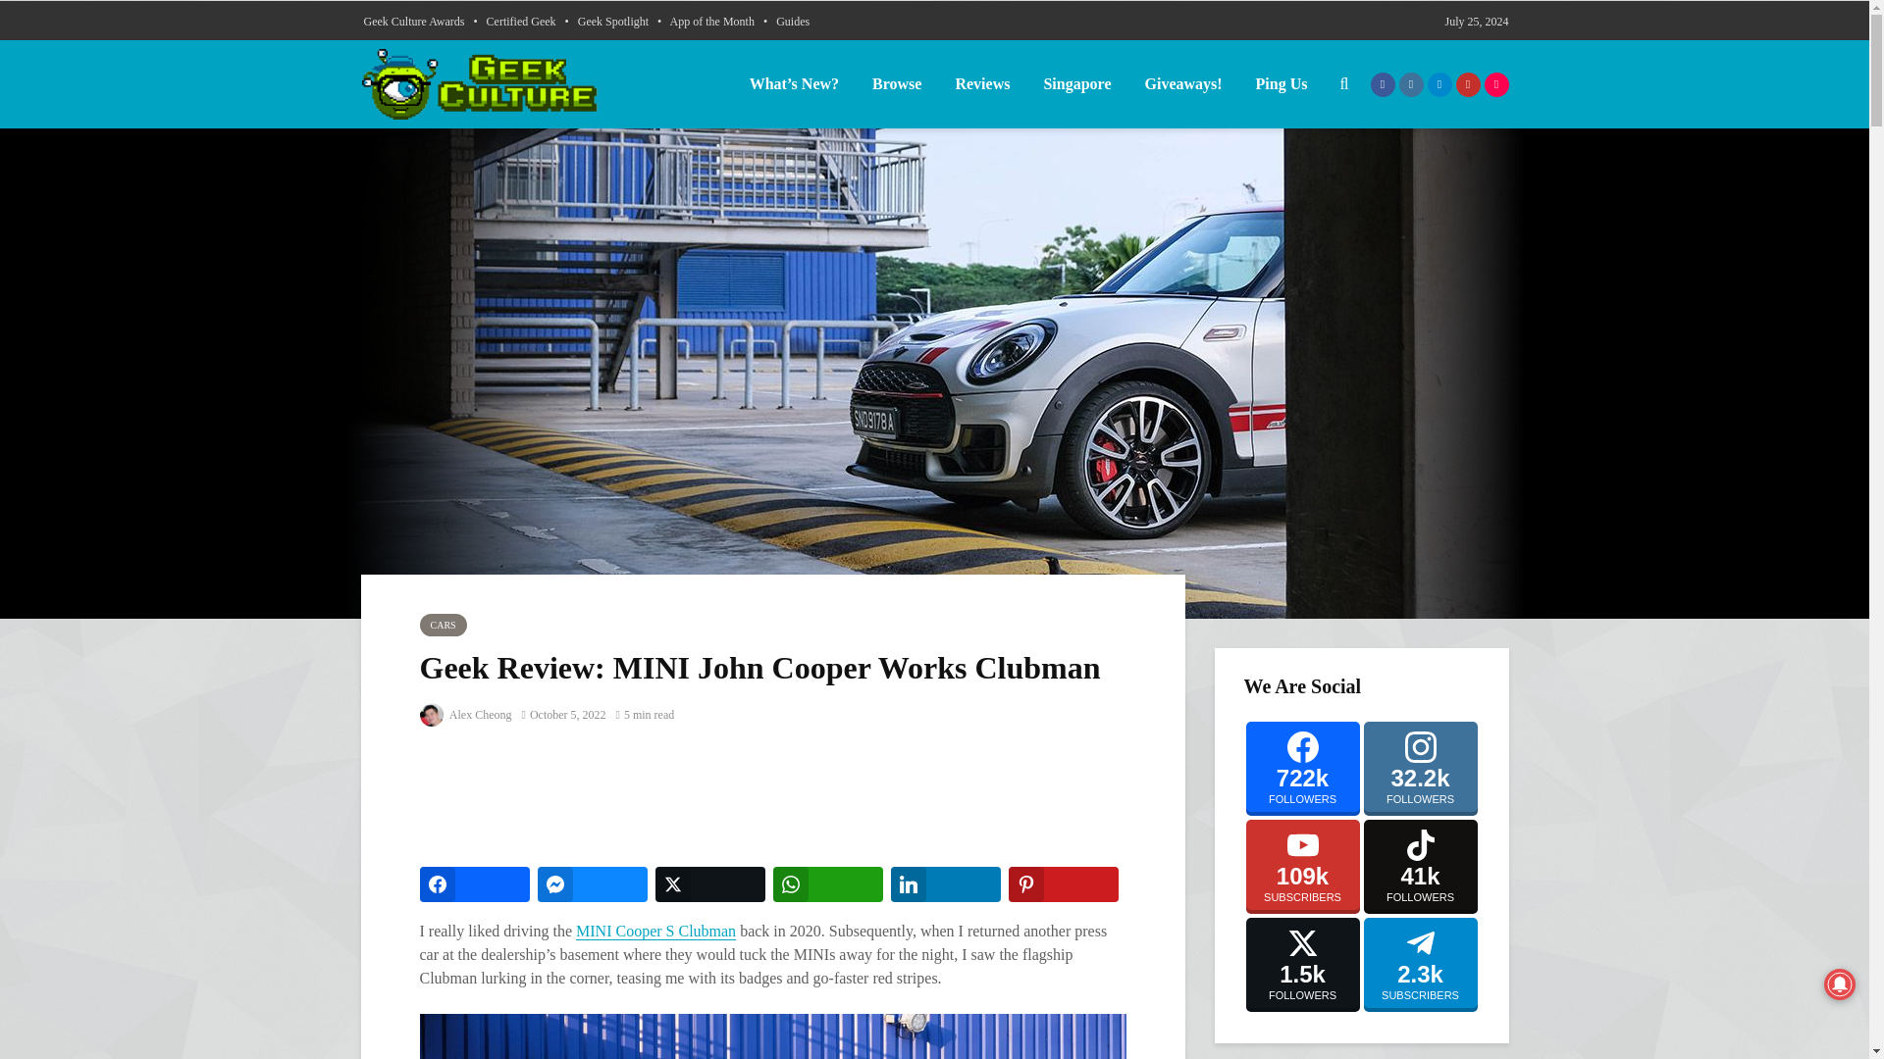 This screenshot has width=1884, height=1059. I want to click on Share on Pinterest, so click(1064, 884).